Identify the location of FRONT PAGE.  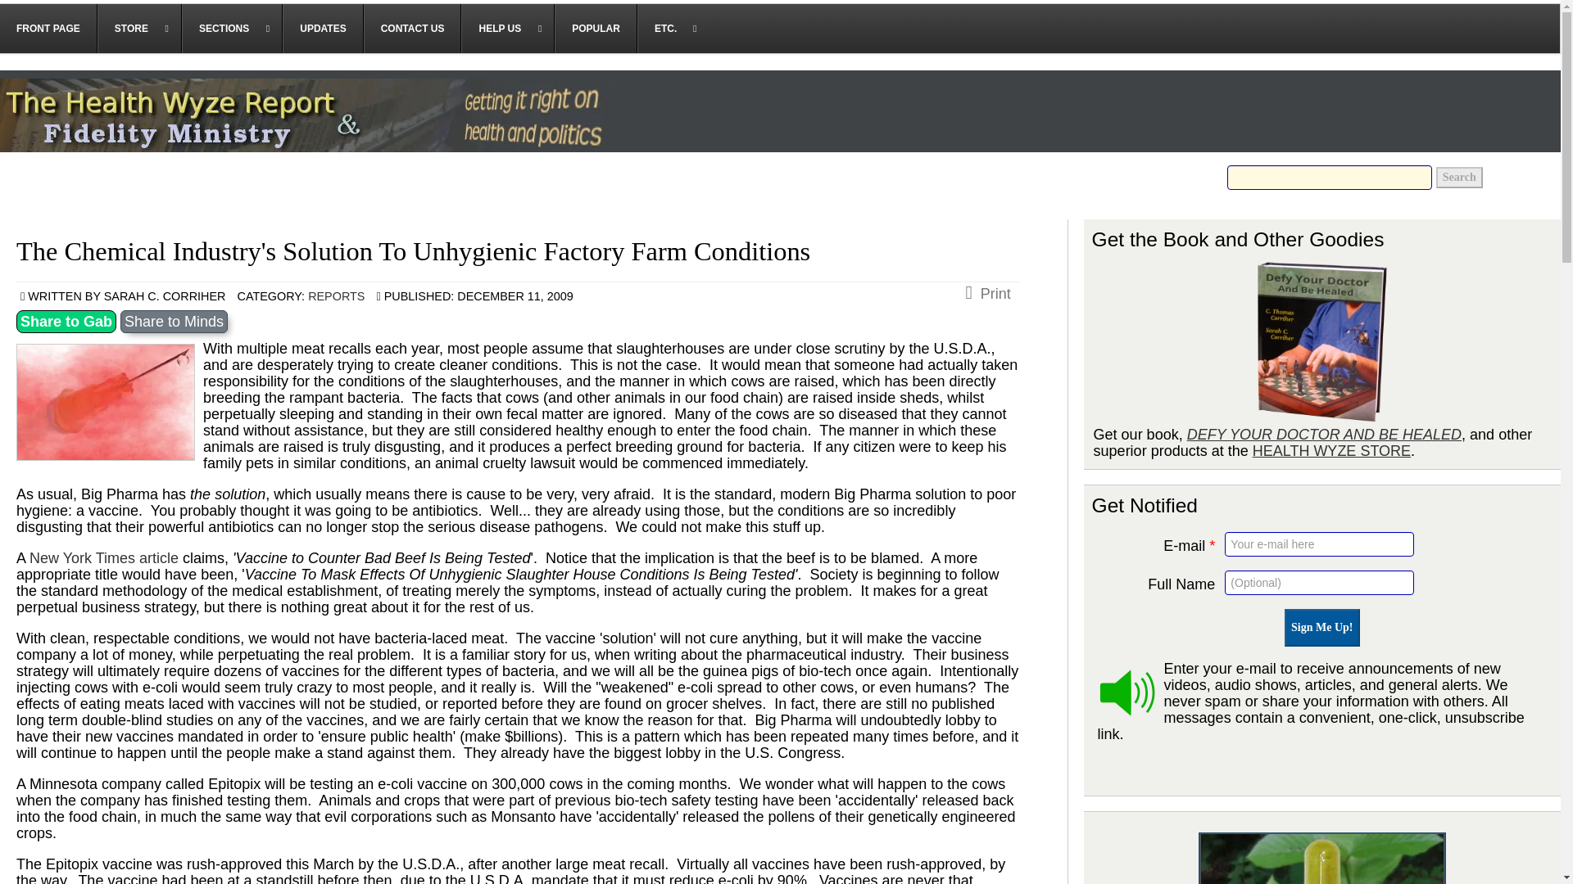
(49, 28).